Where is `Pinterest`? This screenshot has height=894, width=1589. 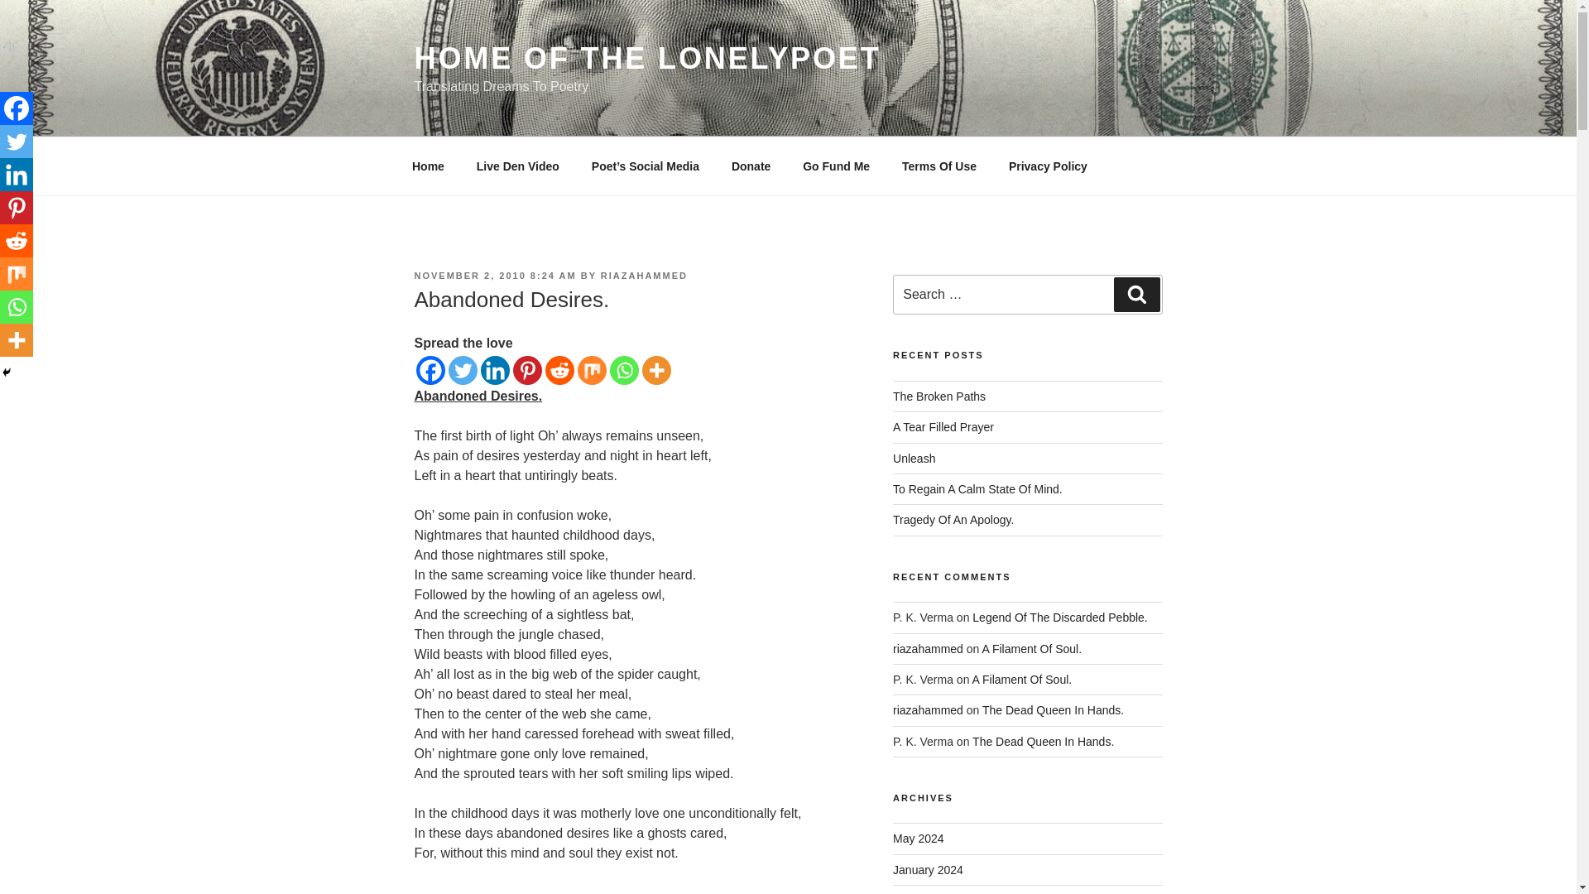
Pinterest is located at coordinates (17, 208).